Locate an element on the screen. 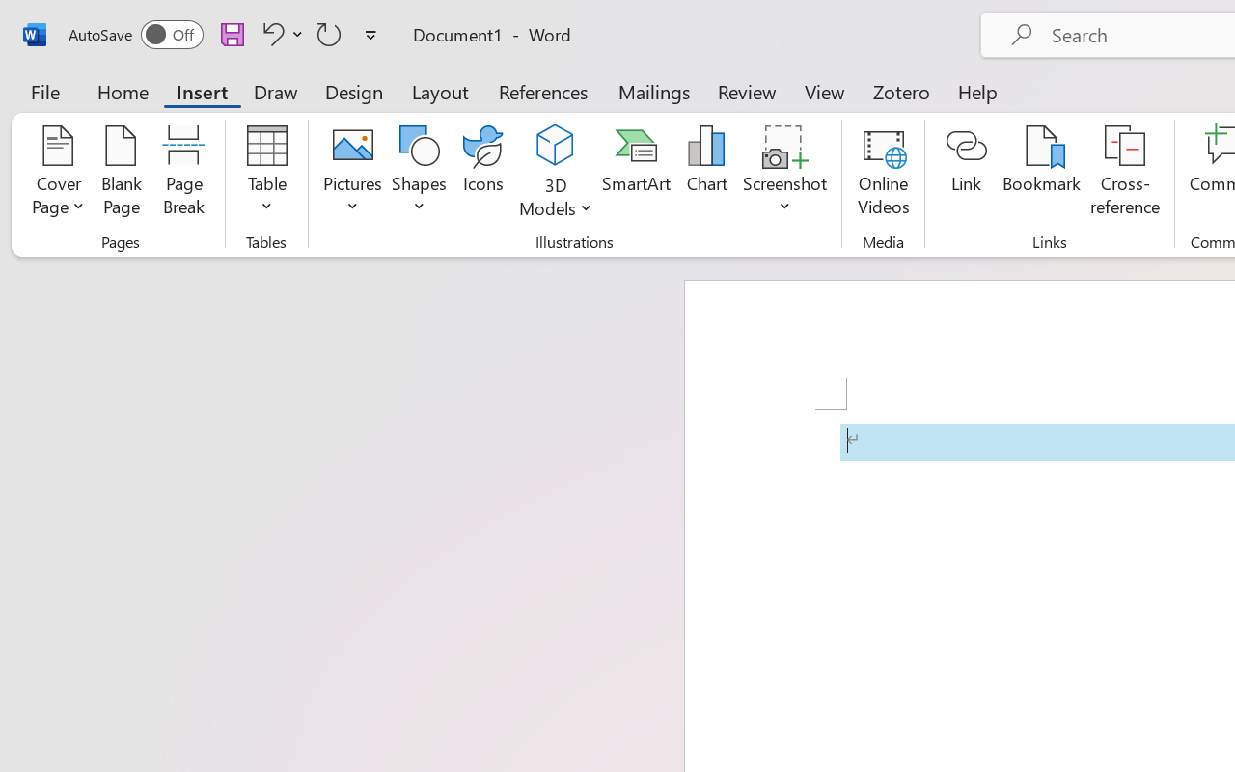  SmartArt... is located at coordinates (636, 174).